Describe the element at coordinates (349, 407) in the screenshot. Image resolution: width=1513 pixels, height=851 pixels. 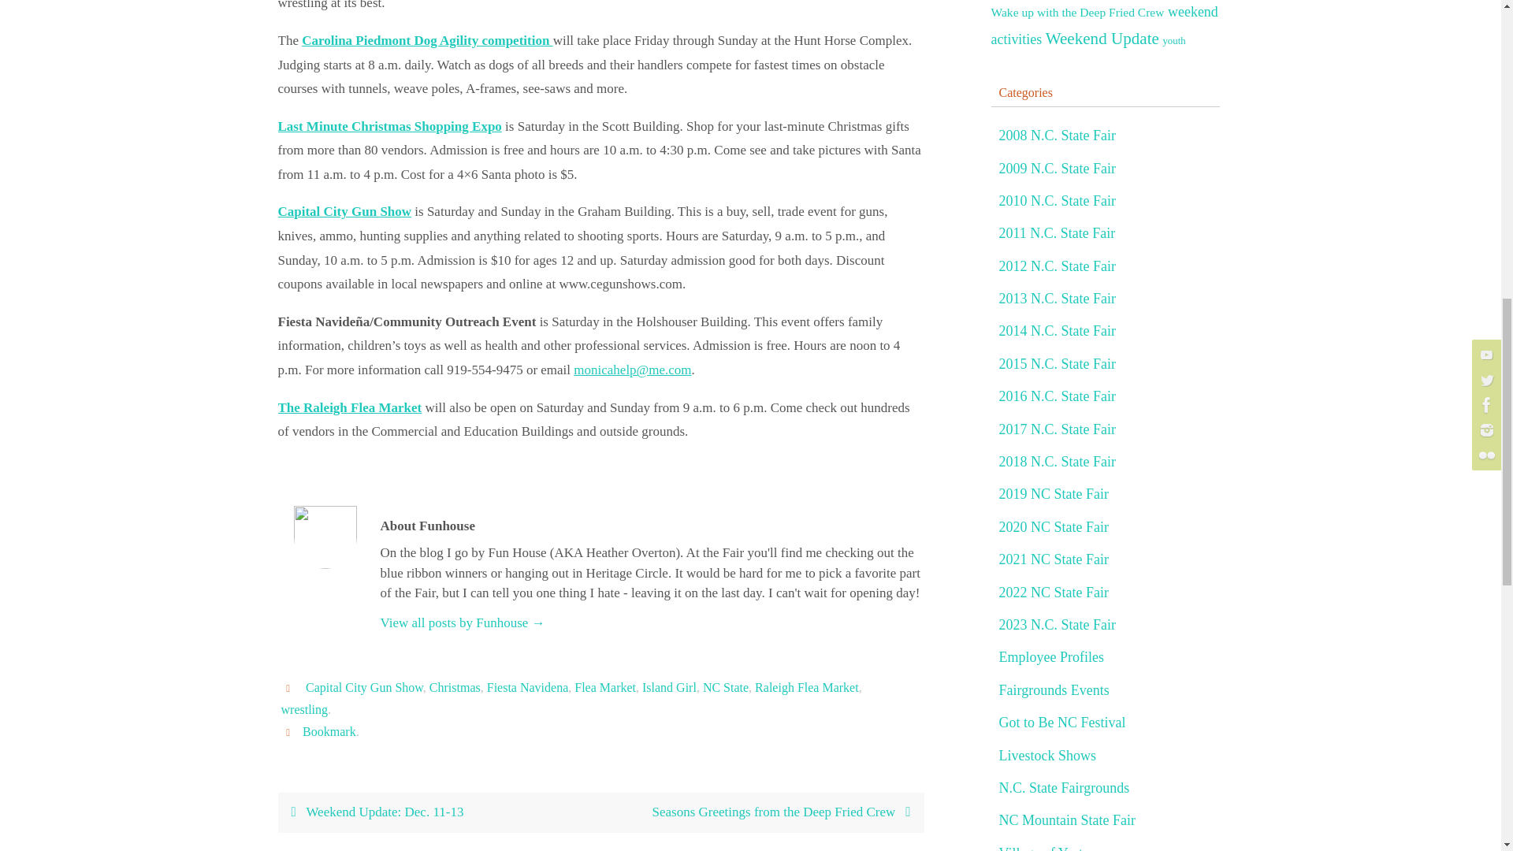
I see `The Raleigh Flea Market` at that location.